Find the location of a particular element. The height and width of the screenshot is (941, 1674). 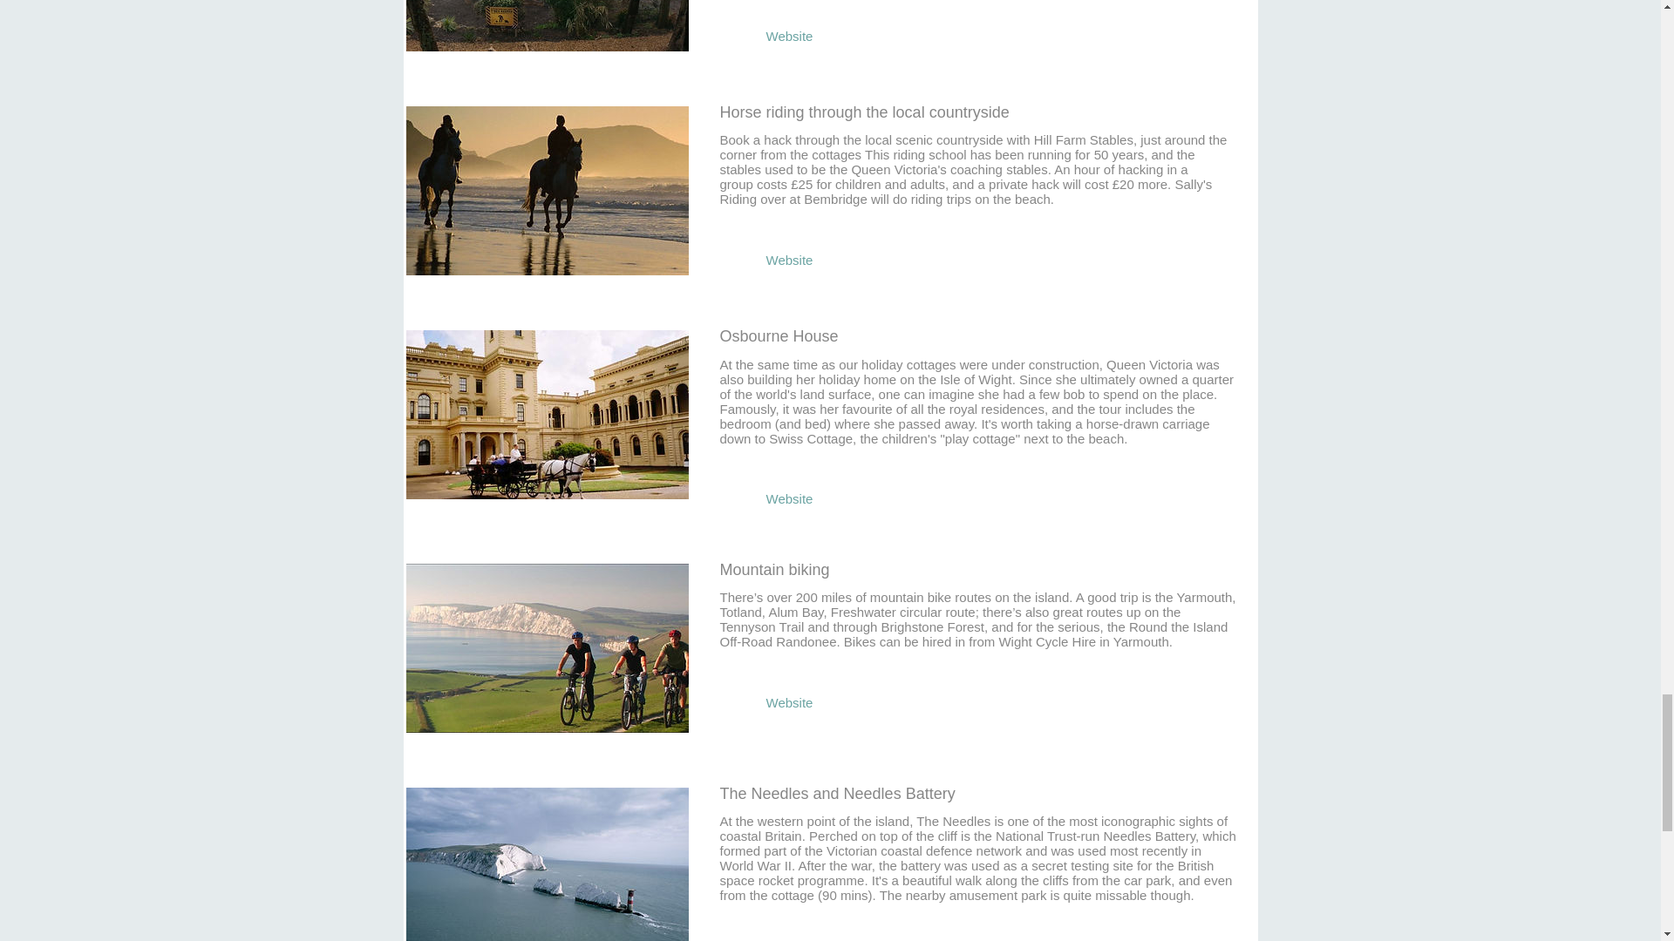

Website is located at coordinates (790, 702).